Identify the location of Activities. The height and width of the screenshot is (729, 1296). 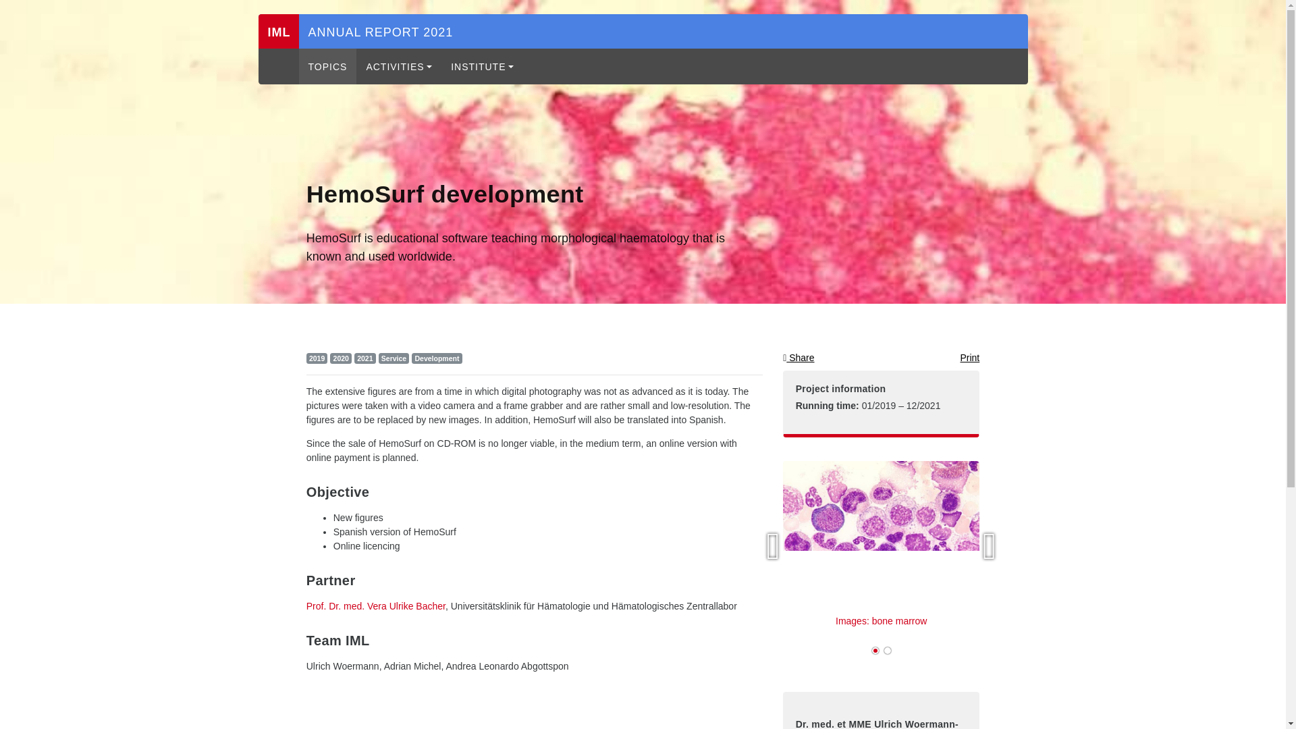
(399, 66).